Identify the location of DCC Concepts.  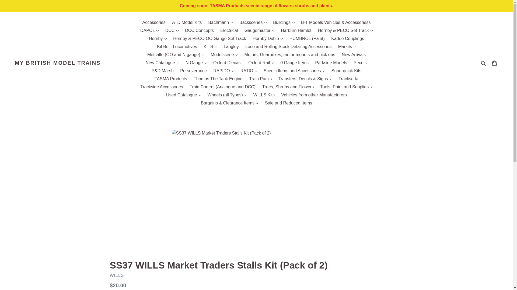
(199, 31).